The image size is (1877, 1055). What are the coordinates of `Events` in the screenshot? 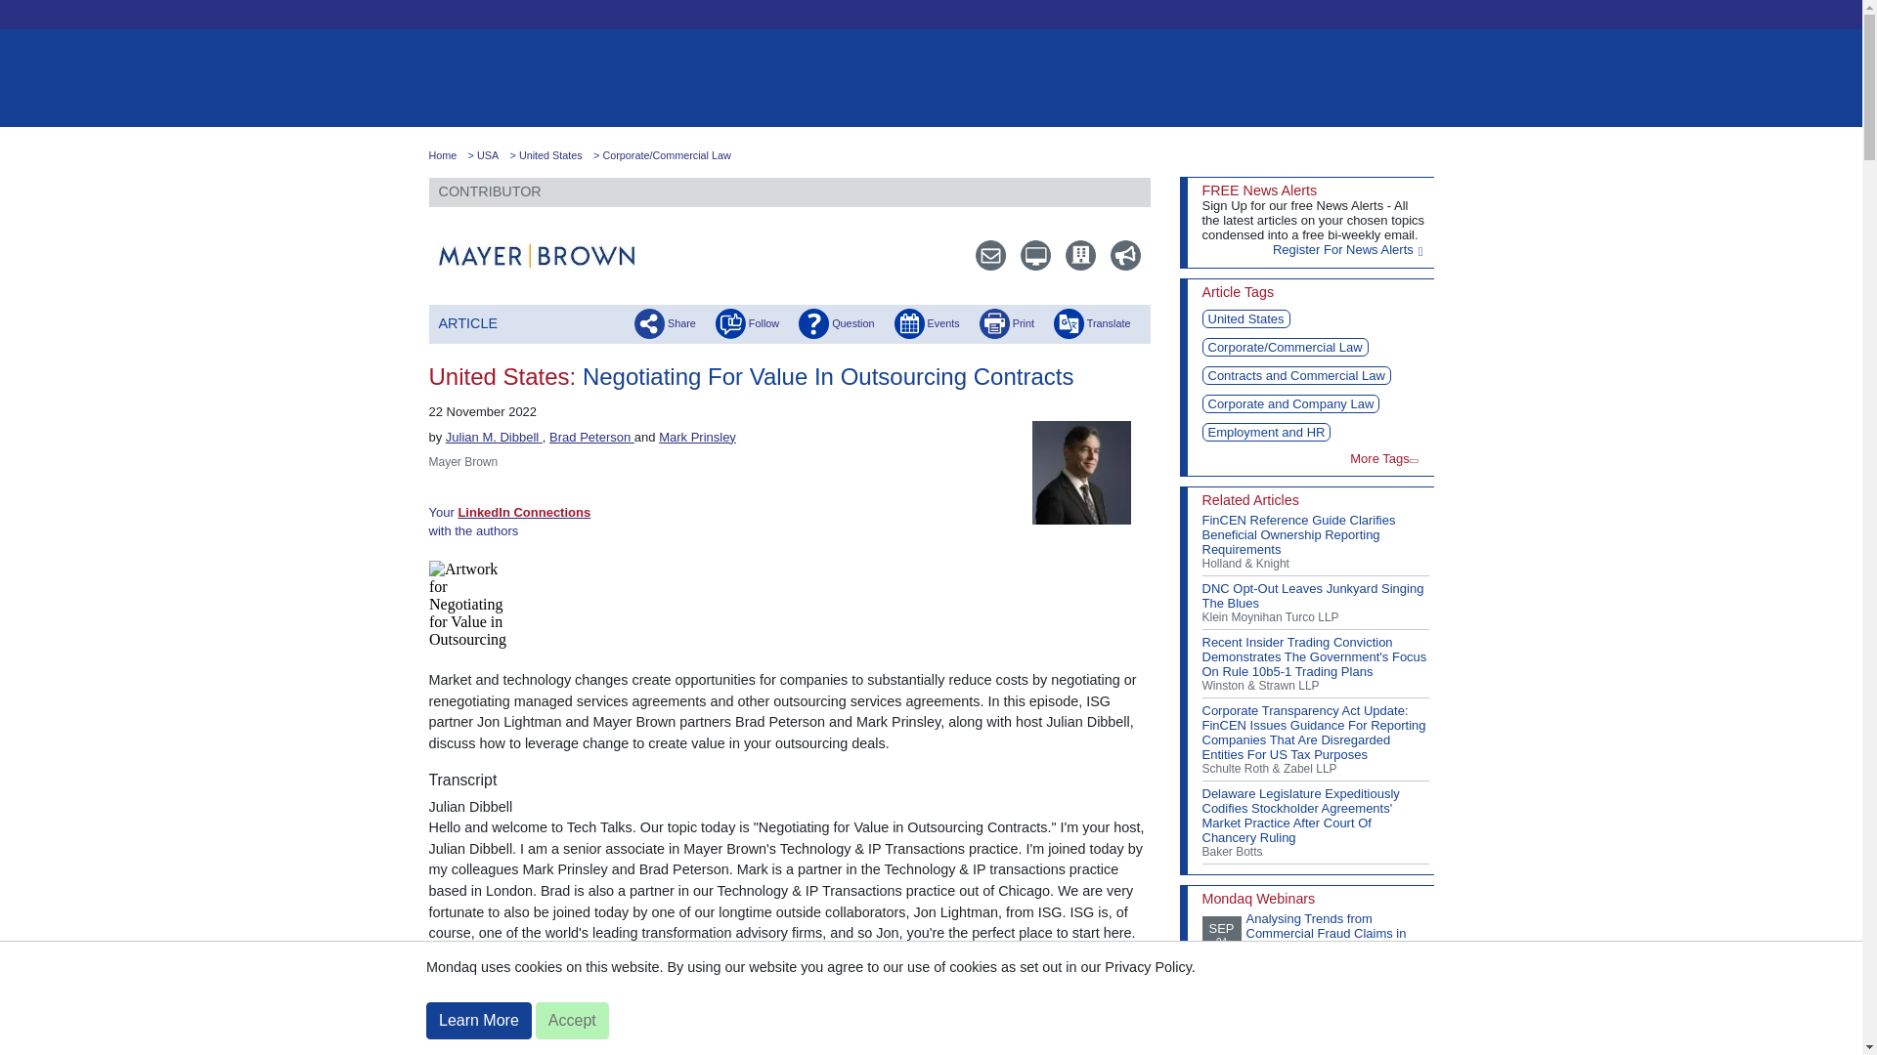 It's located at (927, 322).